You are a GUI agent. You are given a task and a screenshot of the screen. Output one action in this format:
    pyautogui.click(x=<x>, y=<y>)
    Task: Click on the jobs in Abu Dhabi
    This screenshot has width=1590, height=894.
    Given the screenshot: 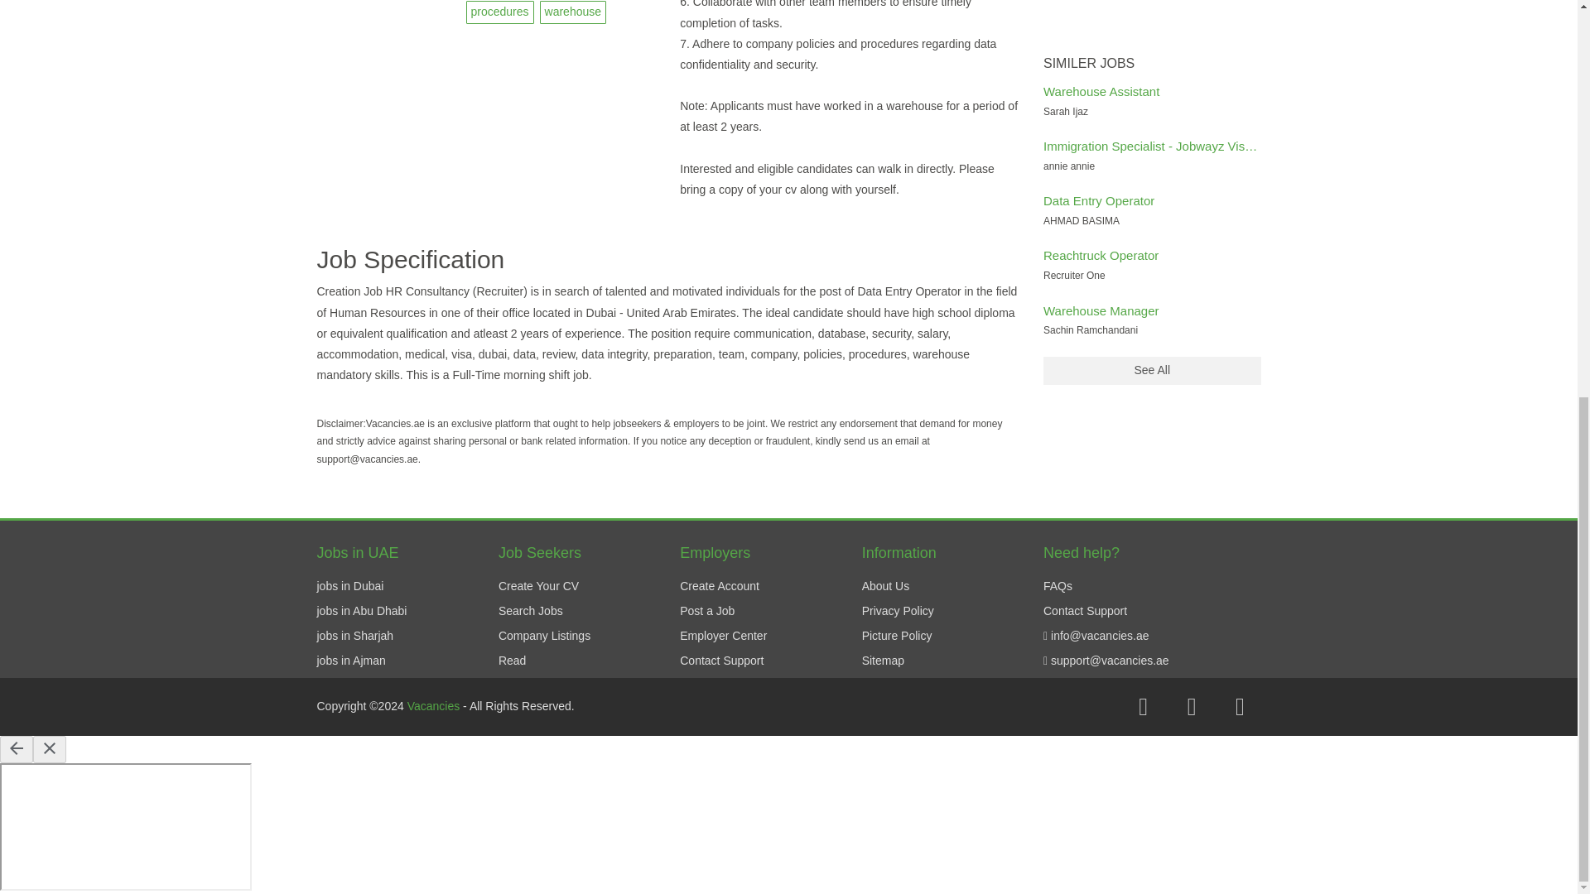 What is the action you would take?
    pyautogui.click(x=361, y=611)
    